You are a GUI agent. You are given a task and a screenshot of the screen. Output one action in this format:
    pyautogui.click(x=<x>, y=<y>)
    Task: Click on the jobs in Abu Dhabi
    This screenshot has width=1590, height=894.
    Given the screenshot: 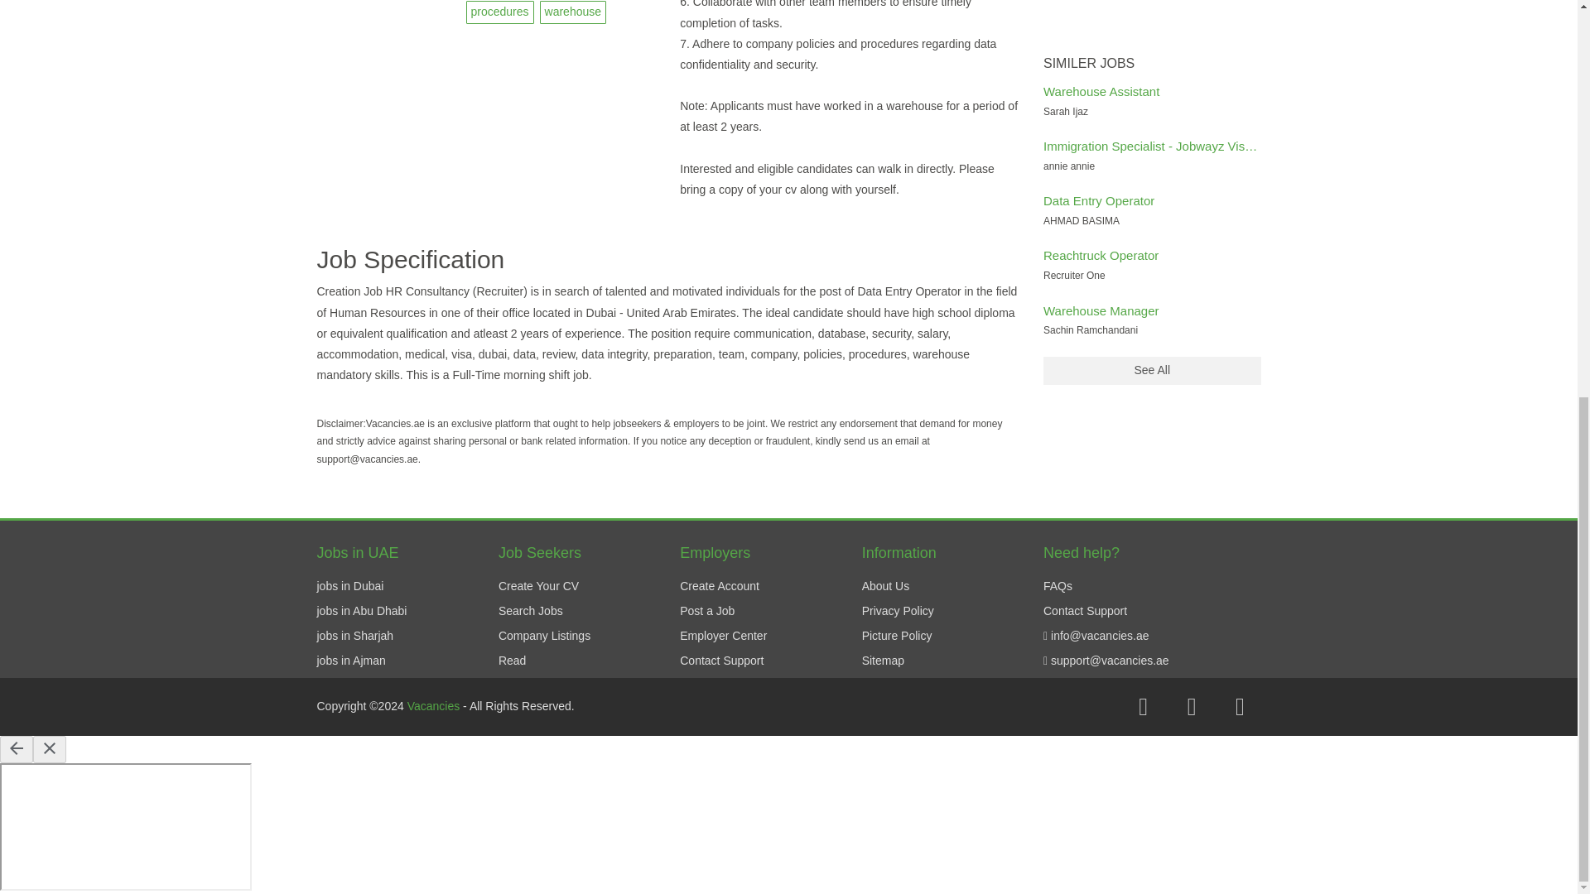 What is the action you would take?
    pyautogui.click(x=361, y=611)
    